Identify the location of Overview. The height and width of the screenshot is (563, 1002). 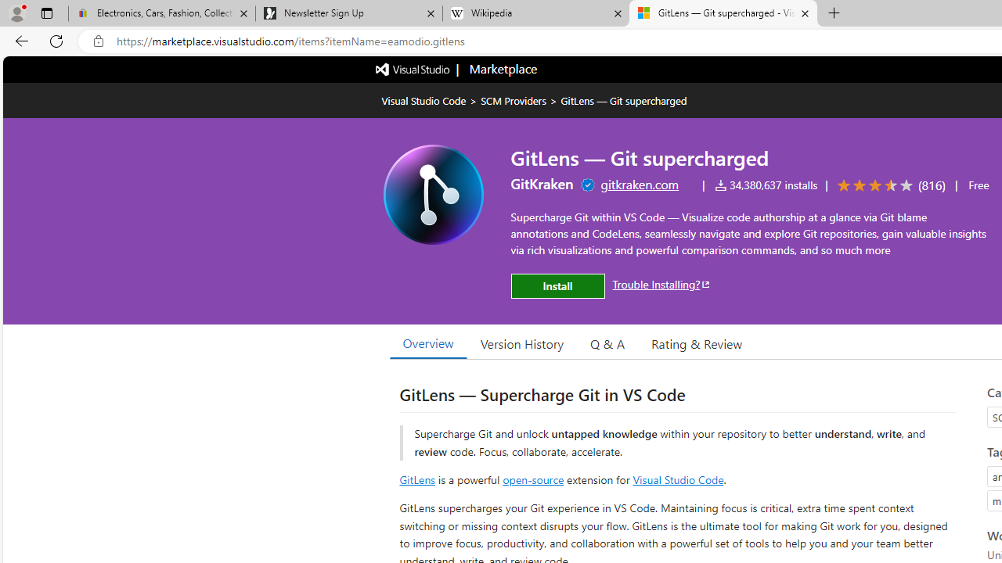
(427, 343).